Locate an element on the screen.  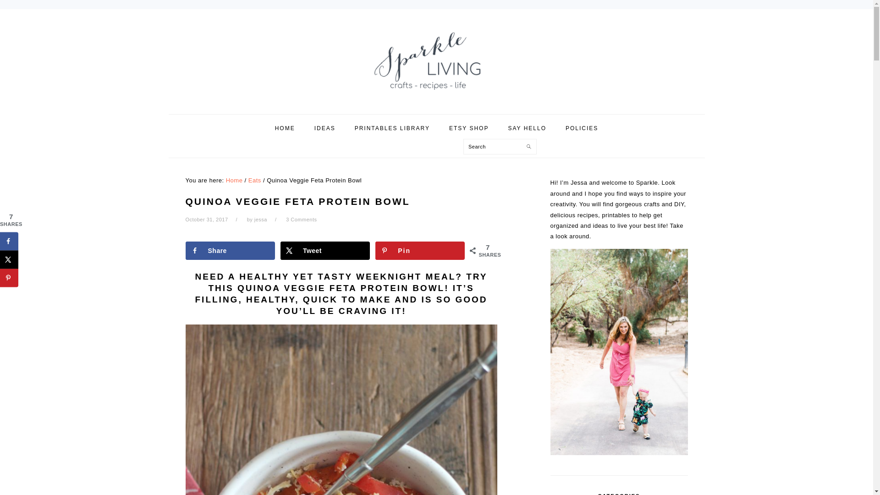
ETSY SHOP is located at coordinates (468, 128).